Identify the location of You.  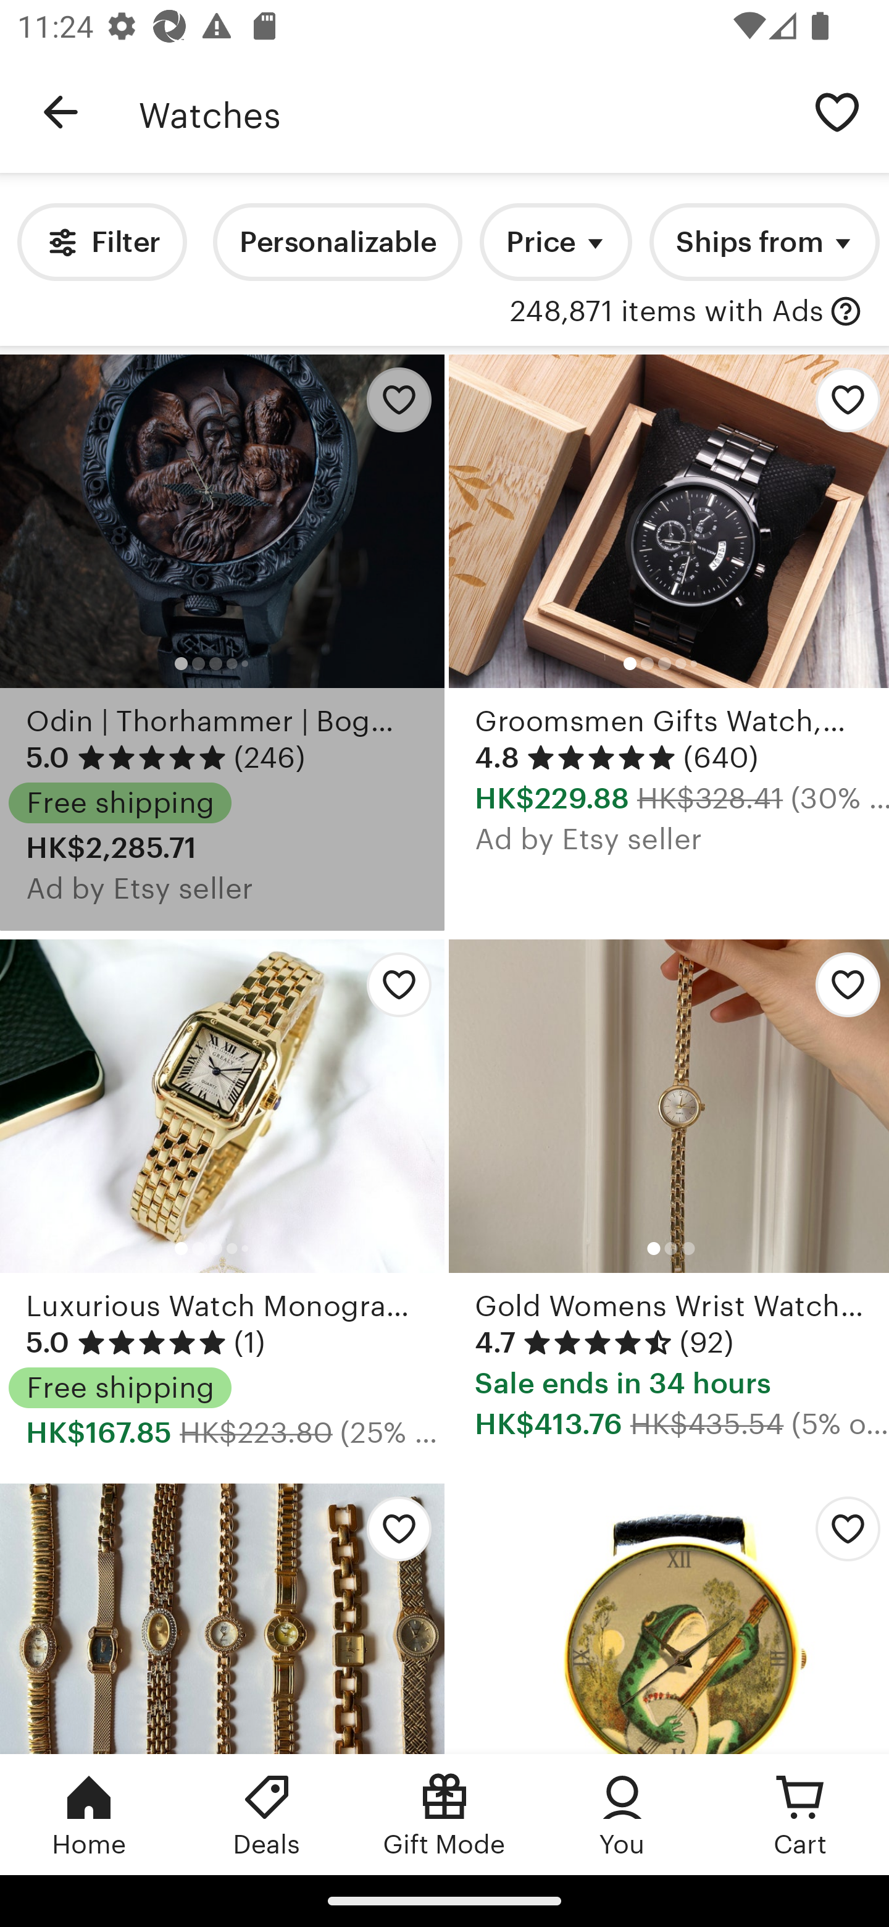
(622, 1814).